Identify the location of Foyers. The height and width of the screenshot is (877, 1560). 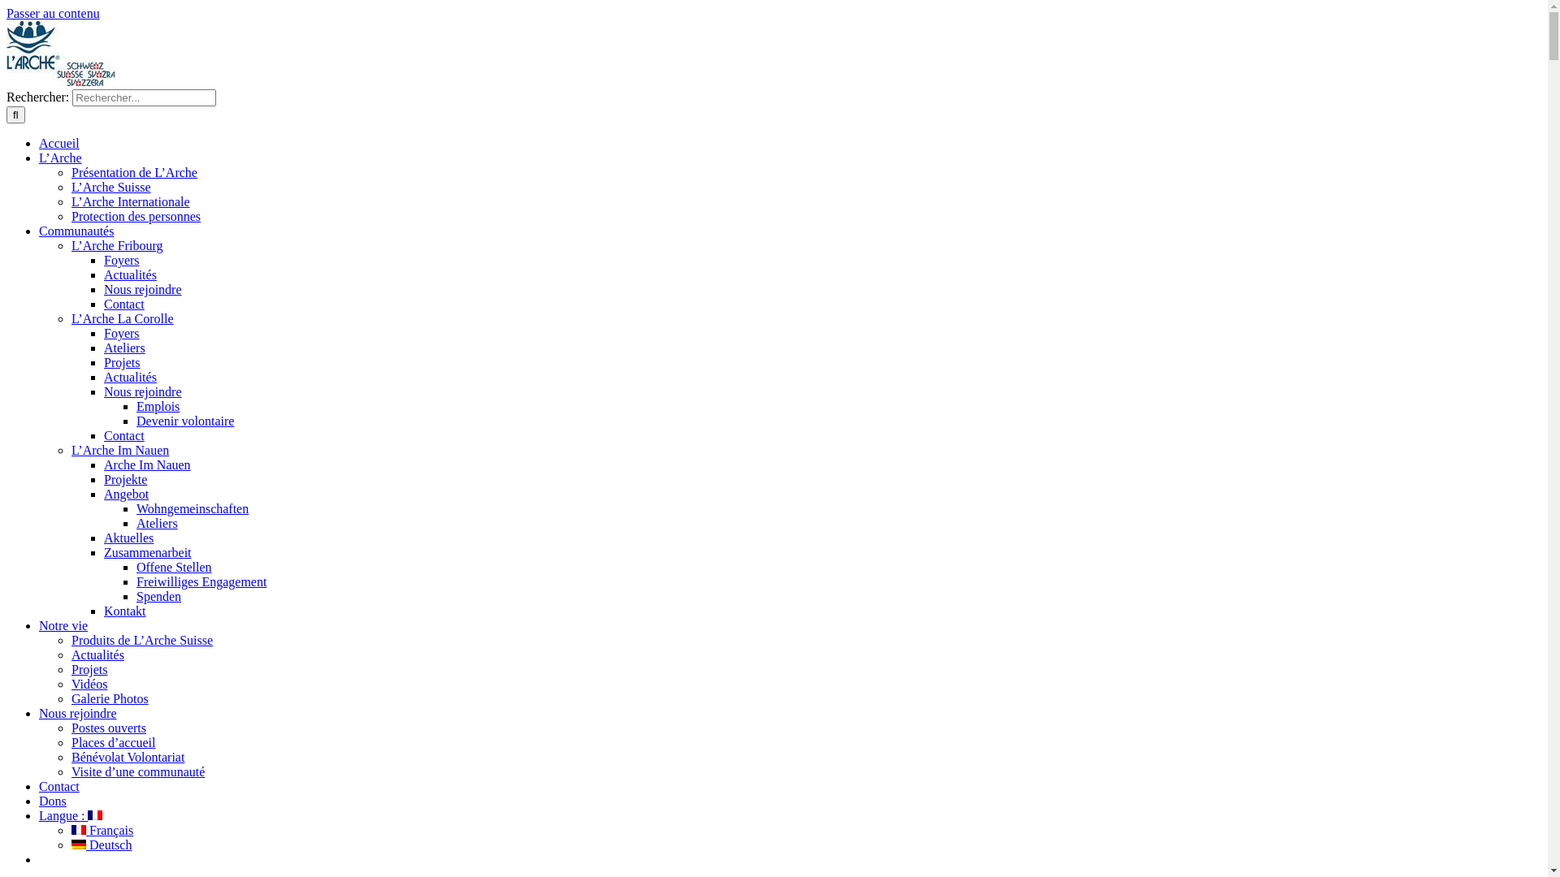
(122, 260).